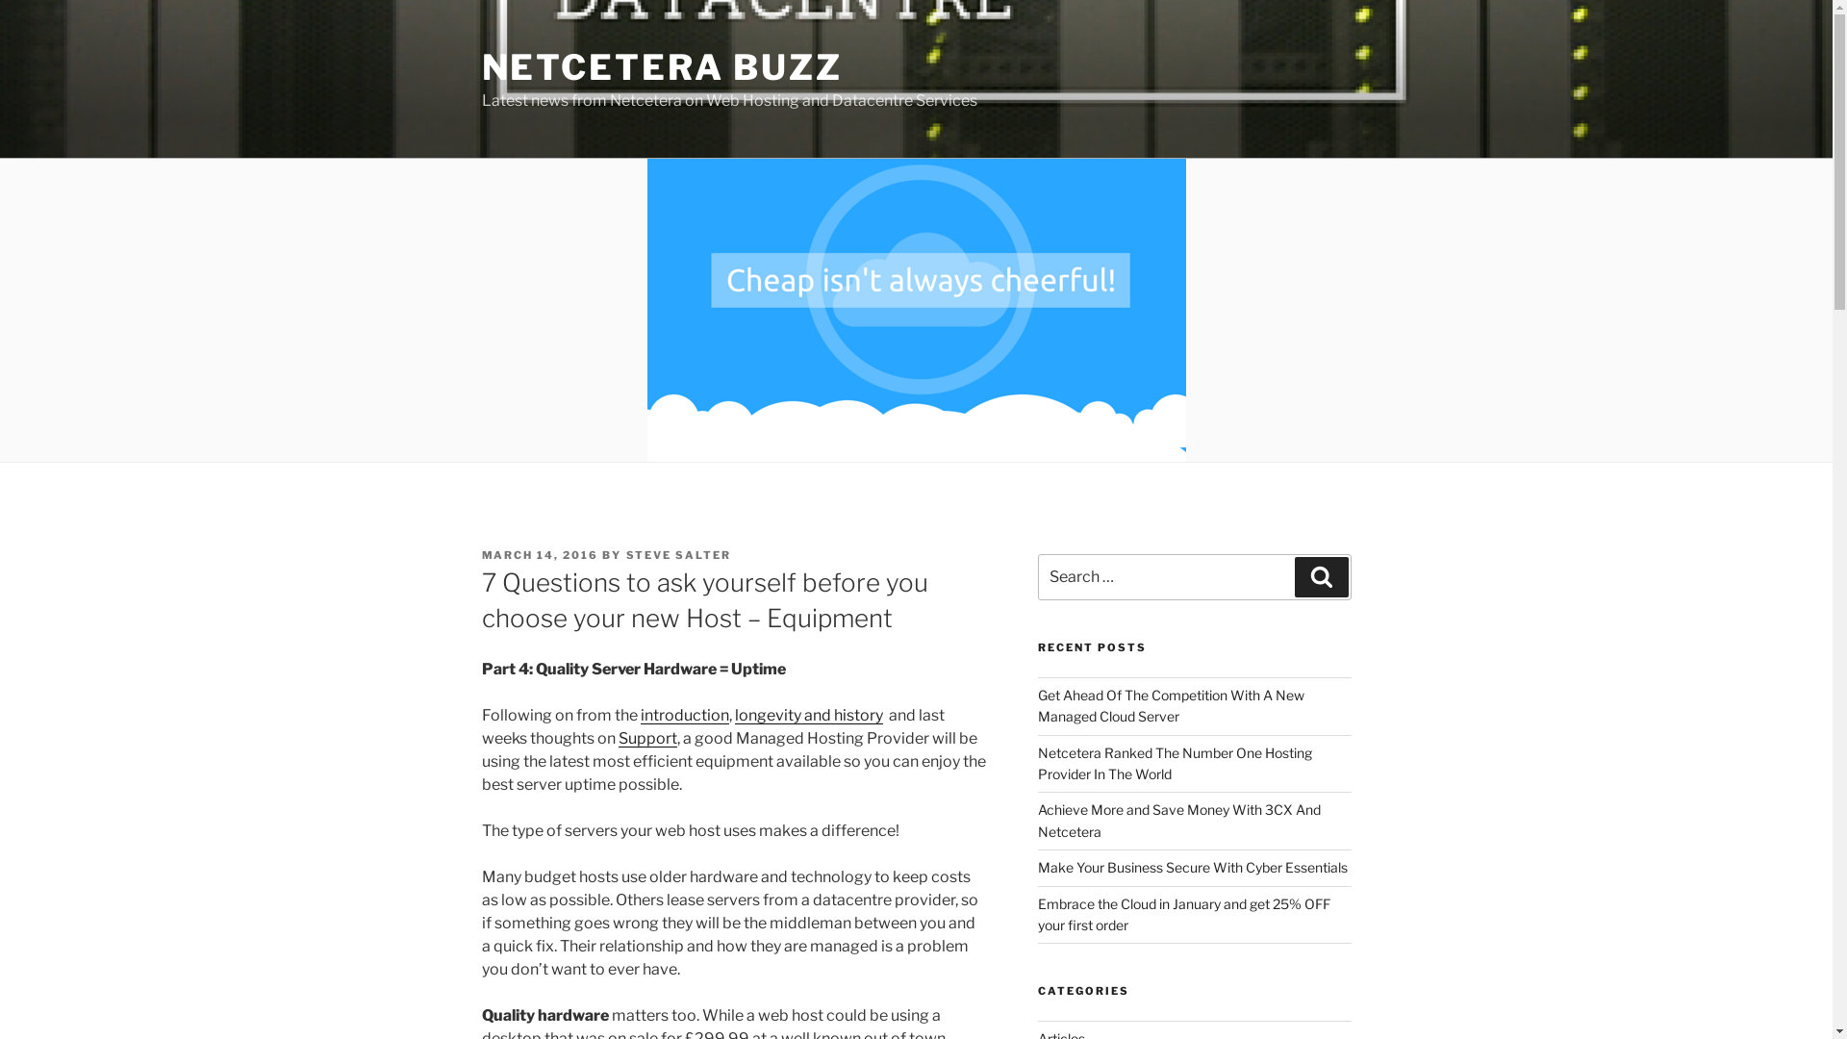 The width and height of the screenshot is (1847, 1039). What do you see at coordinates (685, 716) in the screenshot?
I see `introduction` at bounding box center [685, 716].